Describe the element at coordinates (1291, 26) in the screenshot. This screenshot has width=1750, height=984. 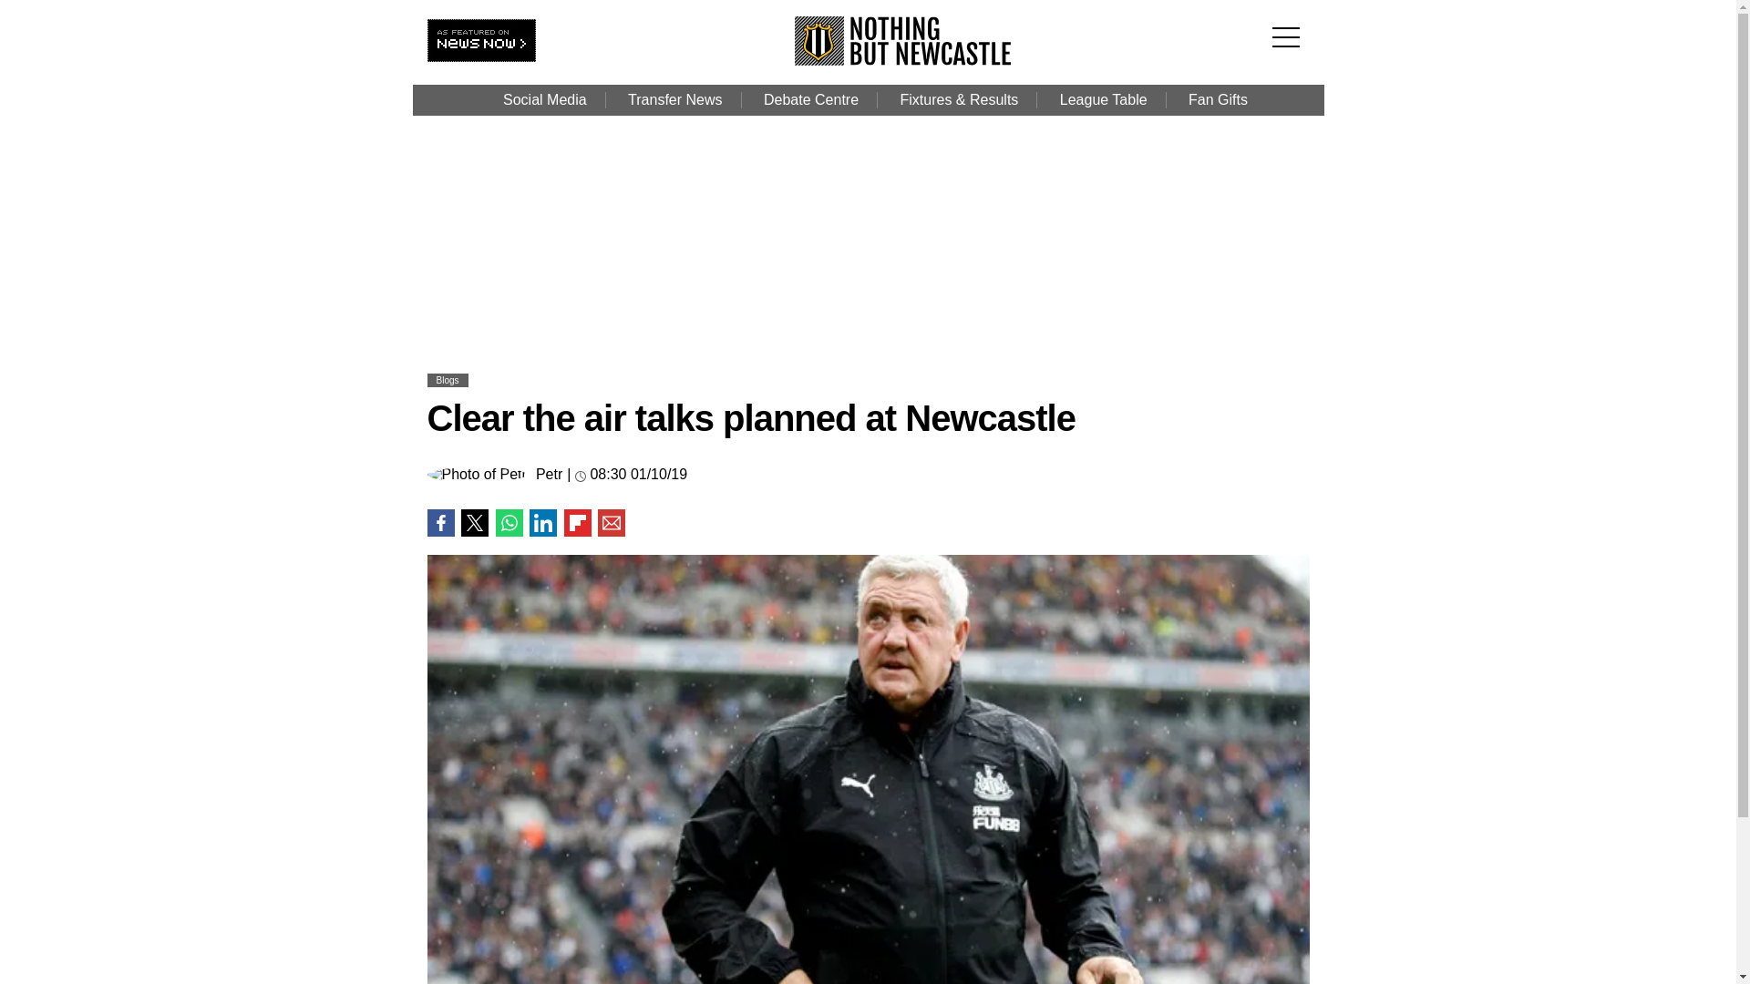
I see `Menu` at that location.